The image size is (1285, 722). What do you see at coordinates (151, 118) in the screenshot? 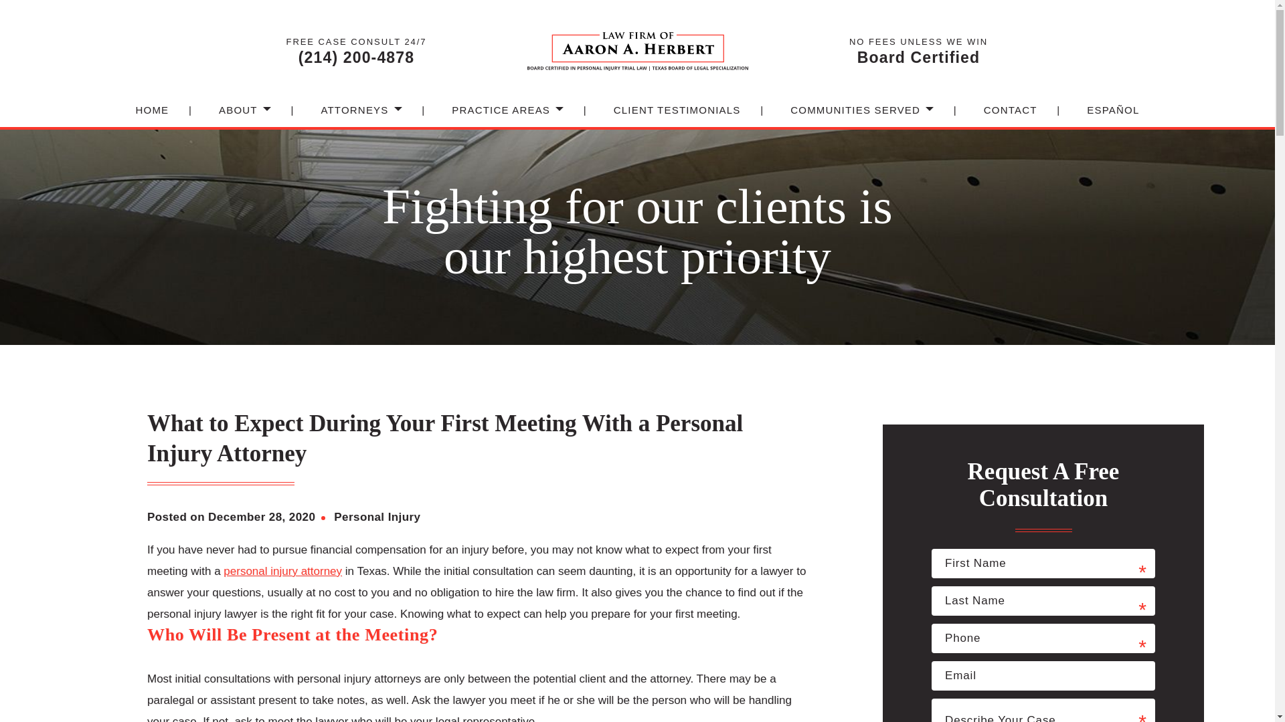
I see `HOME` at bounding box center [151, 118].